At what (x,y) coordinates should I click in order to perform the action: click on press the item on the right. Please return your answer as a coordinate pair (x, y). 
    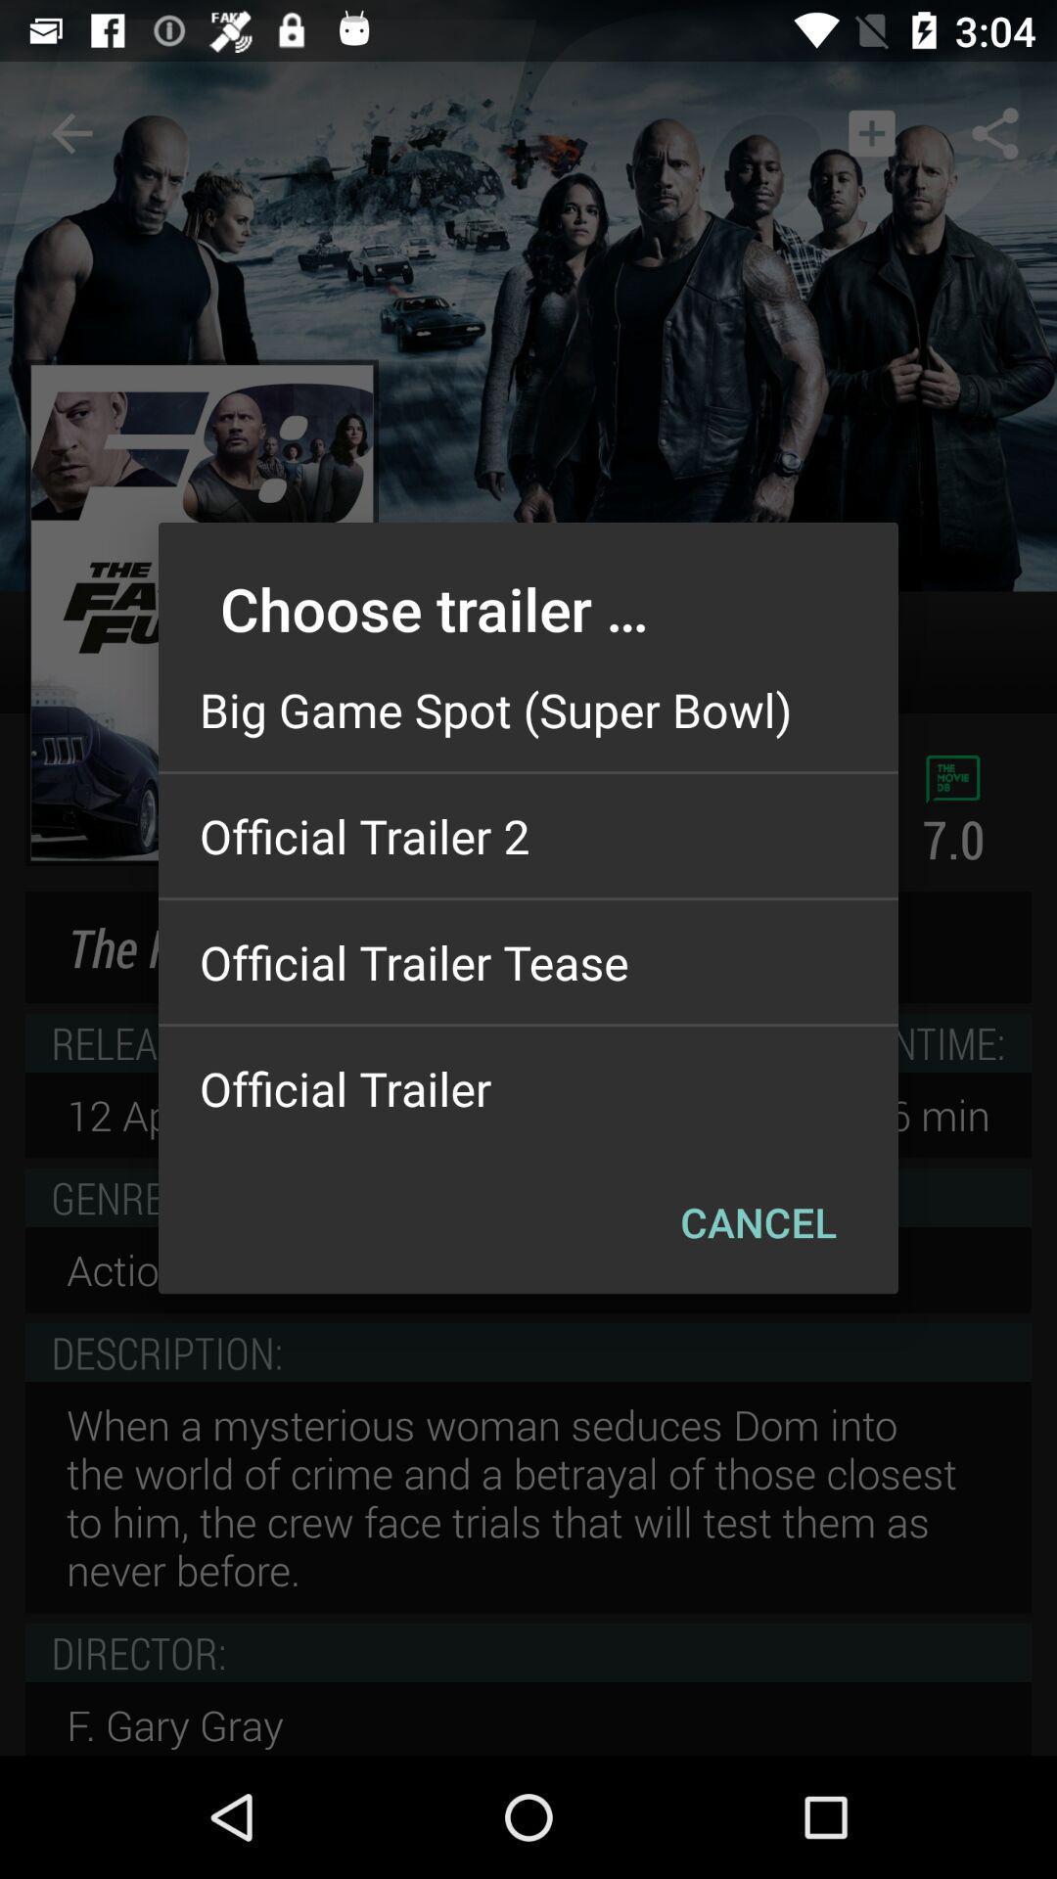
    Looking at the image, I should click on (758, 1221).